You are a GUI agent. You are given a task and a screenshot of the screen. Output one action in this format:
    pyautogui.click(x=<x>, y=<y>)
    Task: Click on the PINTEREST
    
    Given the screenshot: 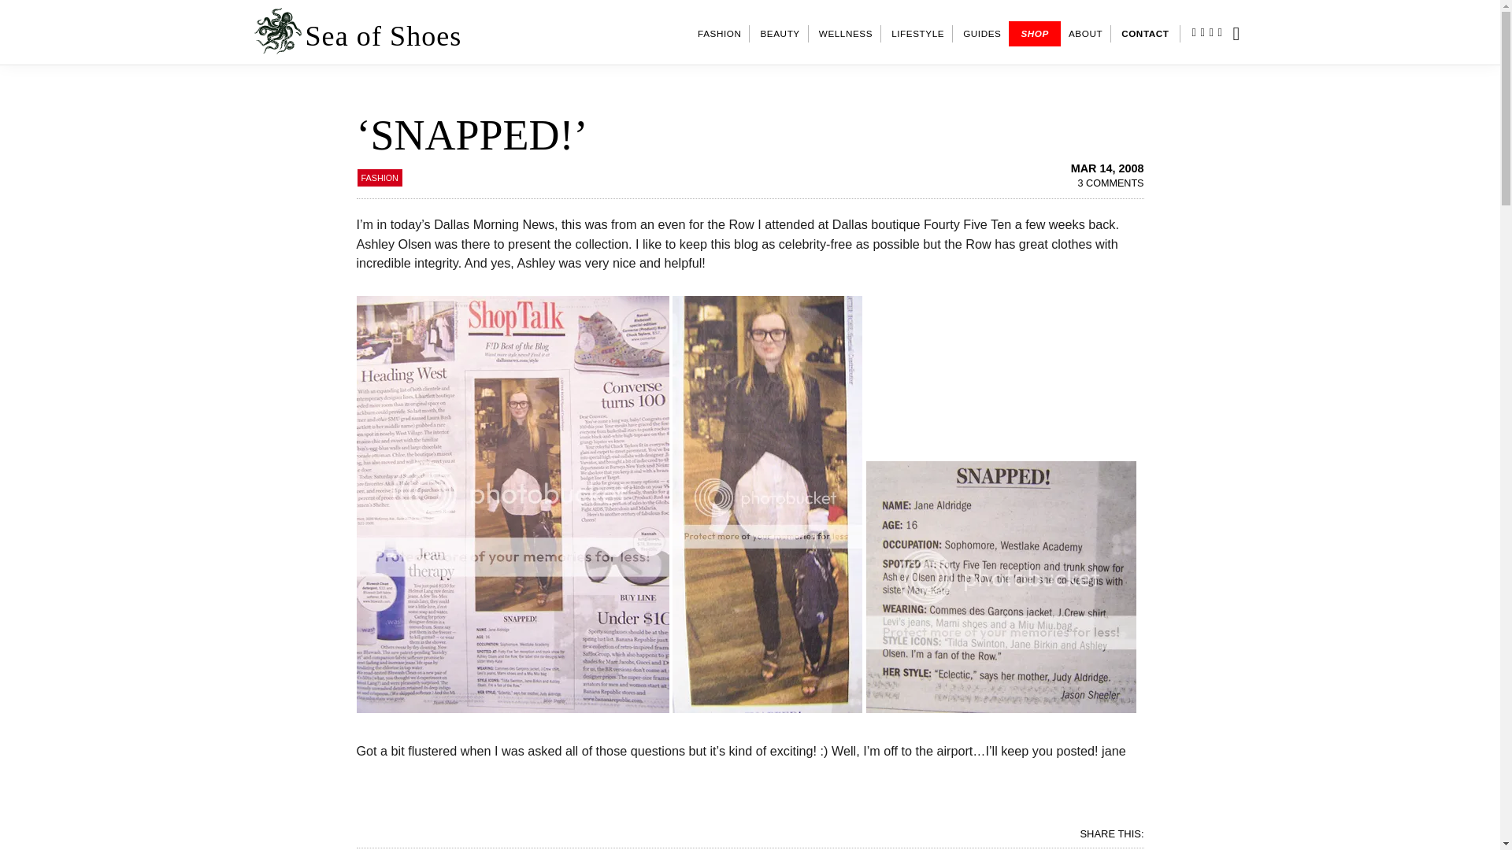 What is the action you would take?
    pyautogui.click(x=1224, y=32)
    